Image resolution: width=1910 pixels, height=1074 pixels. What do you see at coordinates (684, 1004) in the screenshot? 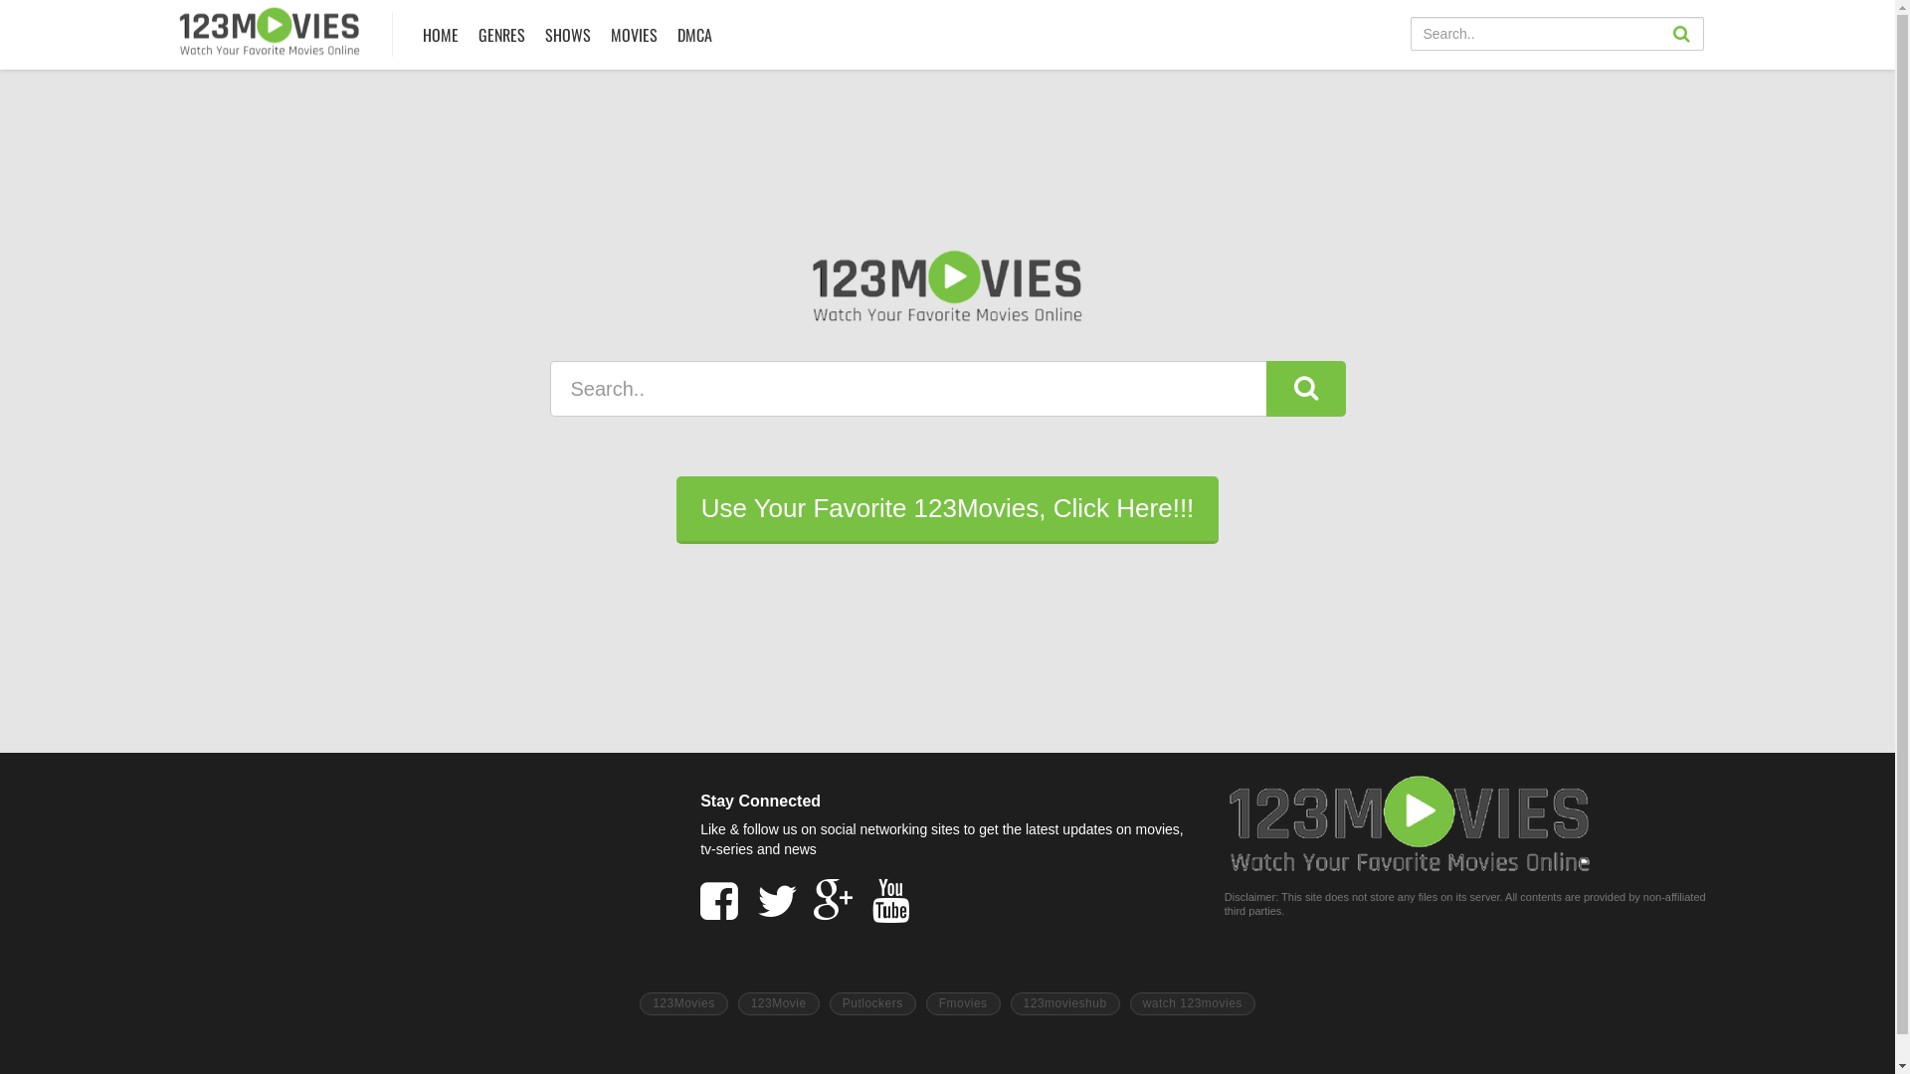
I see `123Movies` at bounding box center [684, 1004].